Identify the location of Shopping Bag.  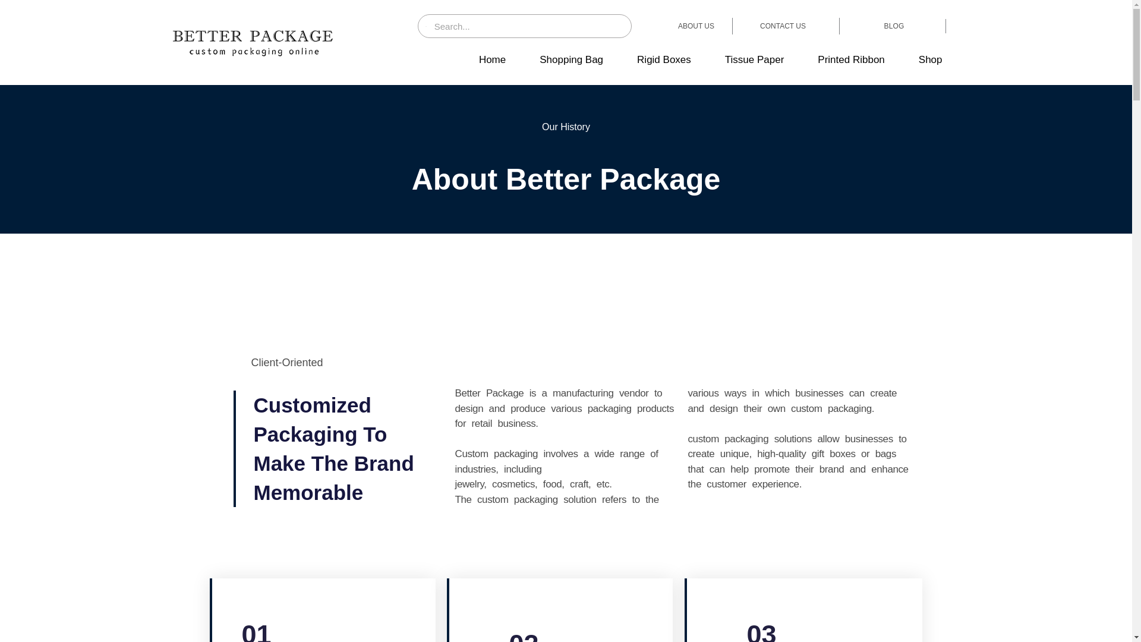
(571, 59).